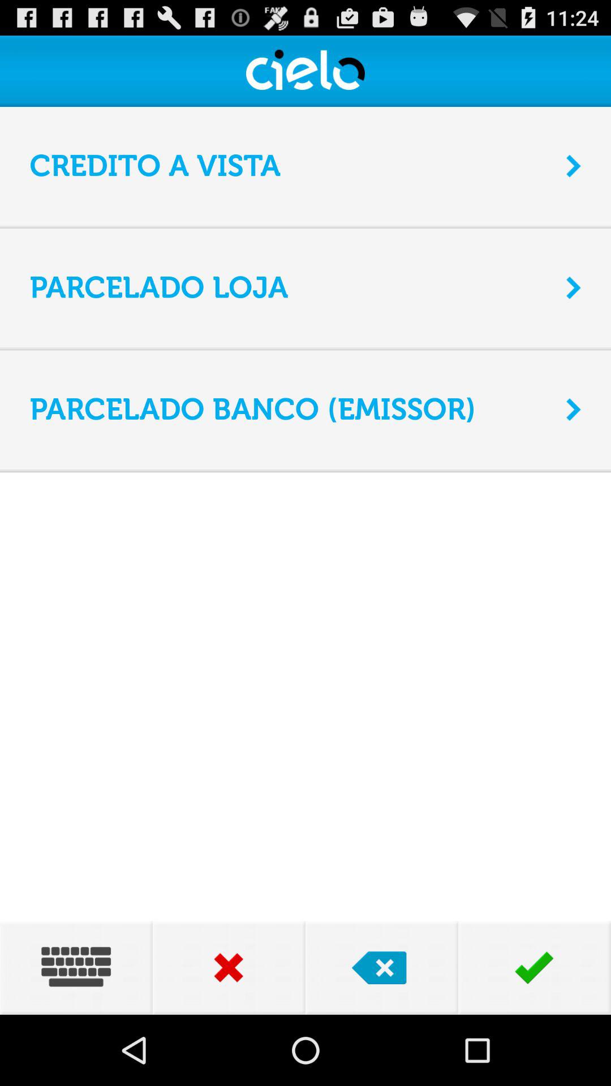 The width and height of the screenshot is (611, 1086). Describe the element at coordinates (574, 166) in the screenshot. I see `turn on the icon to the right of the credito a vista icon` at that location.